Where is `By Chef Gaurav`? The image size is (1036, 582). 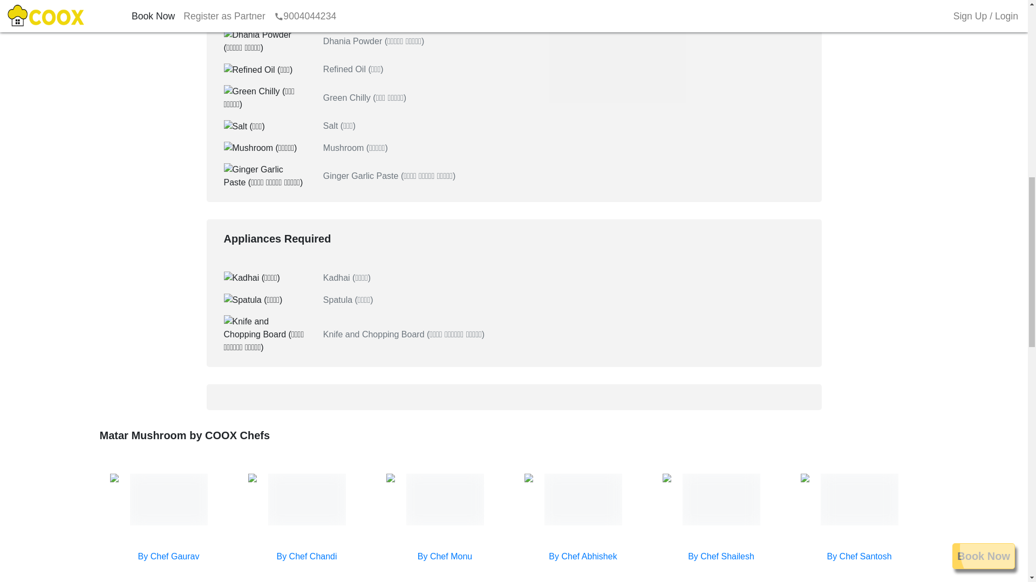 By Chef Gaurav is located at coordinates (168, 556).